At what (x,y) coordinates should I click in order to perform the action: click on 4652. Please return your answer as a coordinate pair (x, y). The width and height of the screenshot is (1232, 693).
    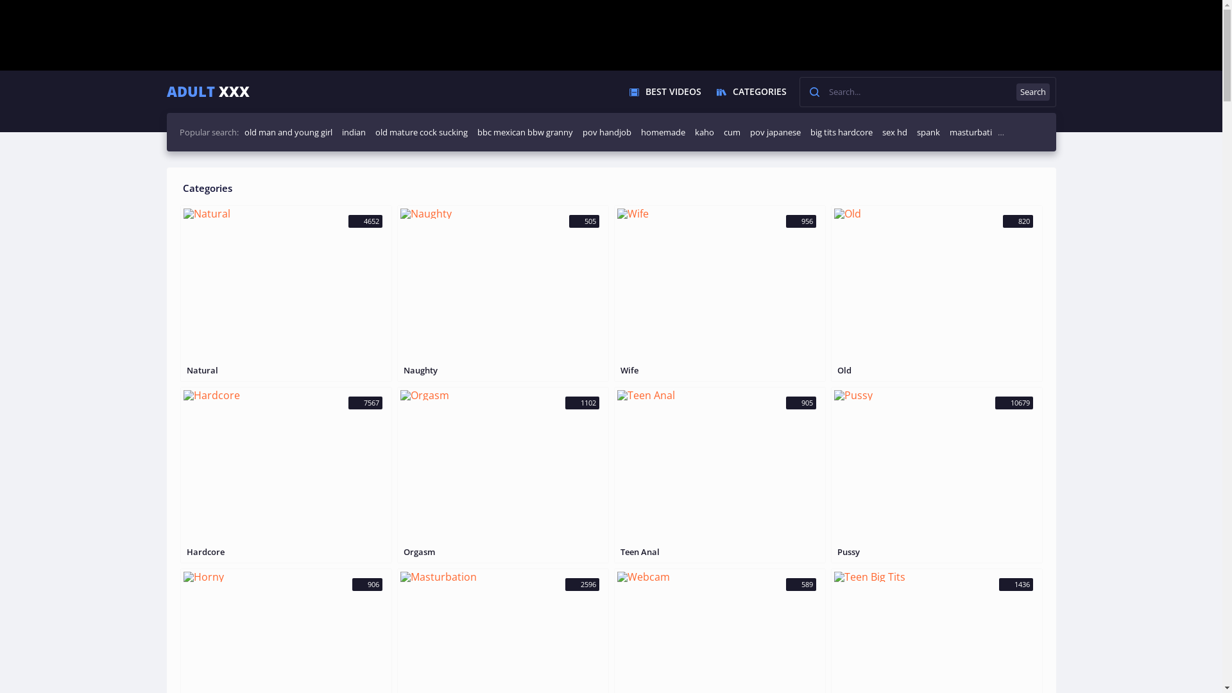
    Looking at the image, I should click on (286, 286).